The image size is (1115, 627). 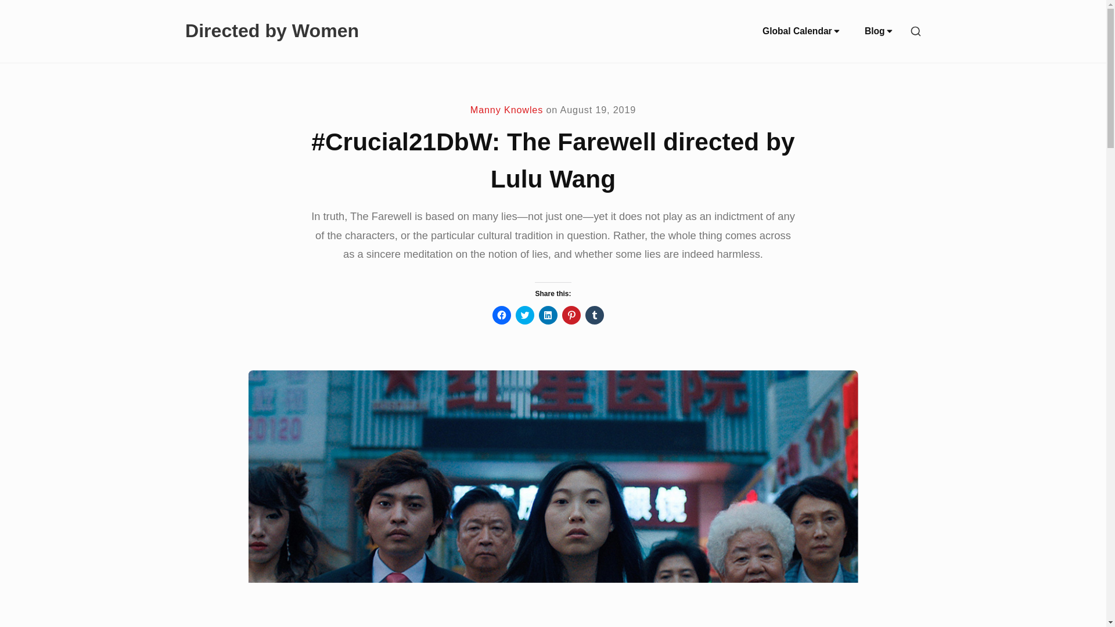 What do you see at coordinates (502, 315) in the screenshot?
I see `Click to share on Facebook` at bounding box center [502, 315].